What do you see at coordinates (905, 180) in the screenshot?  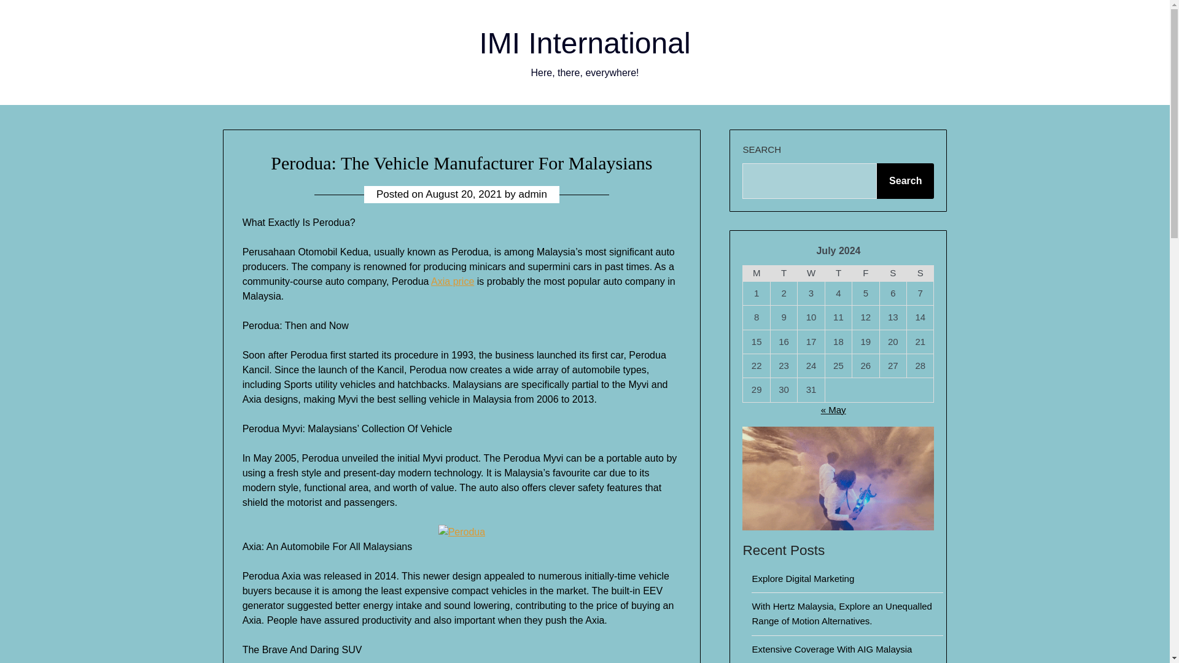 I see `Search` at bounding box center [905, 180].